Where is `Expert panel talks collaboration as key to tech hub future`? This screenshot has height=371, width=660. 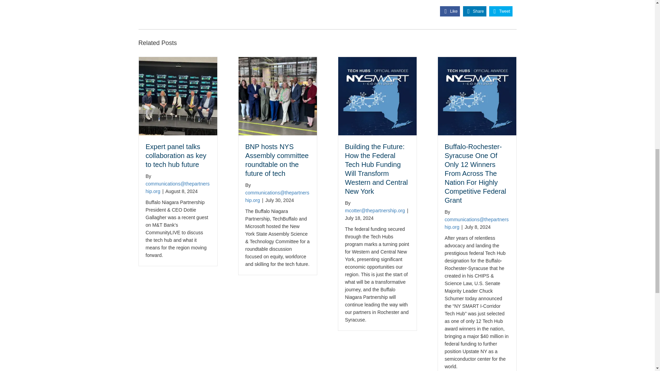
Expert panel talks collaboration as key to tech hub future is located at coordinates (178, 96).